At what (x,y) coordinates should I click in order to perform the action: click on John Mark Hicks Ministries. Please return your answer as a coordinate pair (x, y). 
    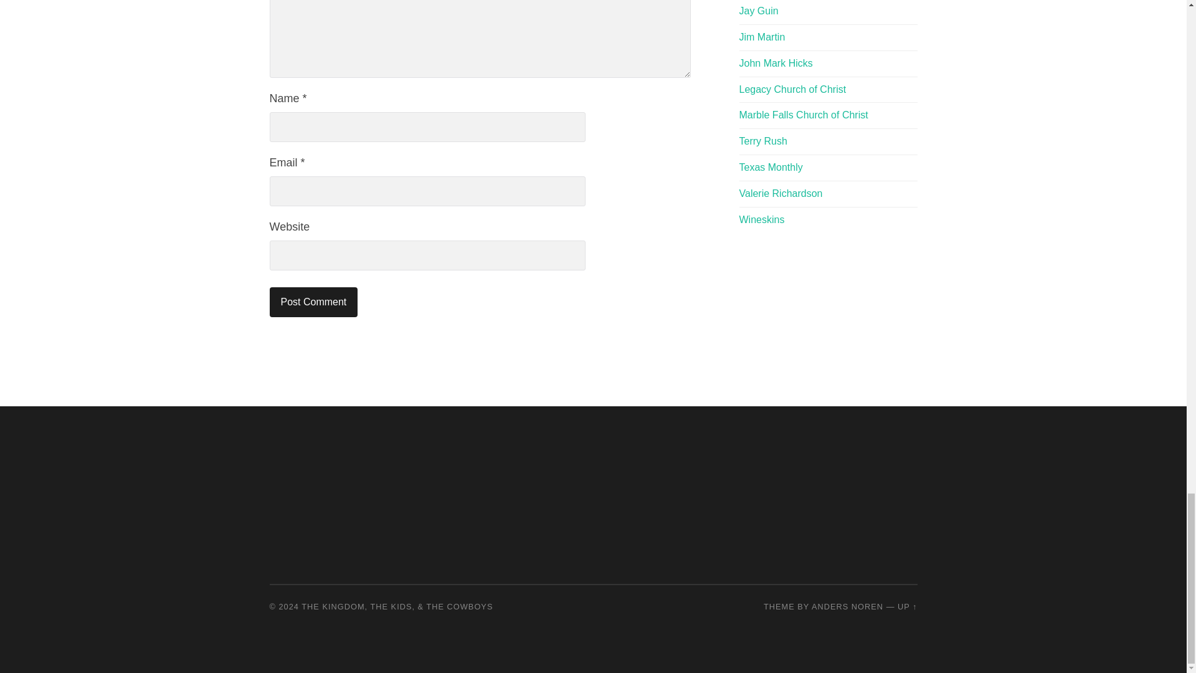
    Looking at the image, I should click on (775, 63).